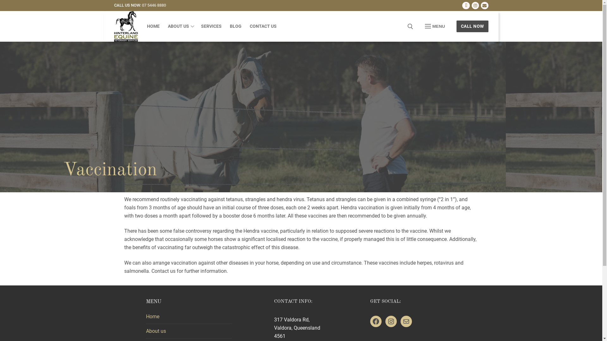 The image size is (607, 341). Describe the element at coordinates (472, 27) in the screenshot. I see `CALL NOW` at that location.